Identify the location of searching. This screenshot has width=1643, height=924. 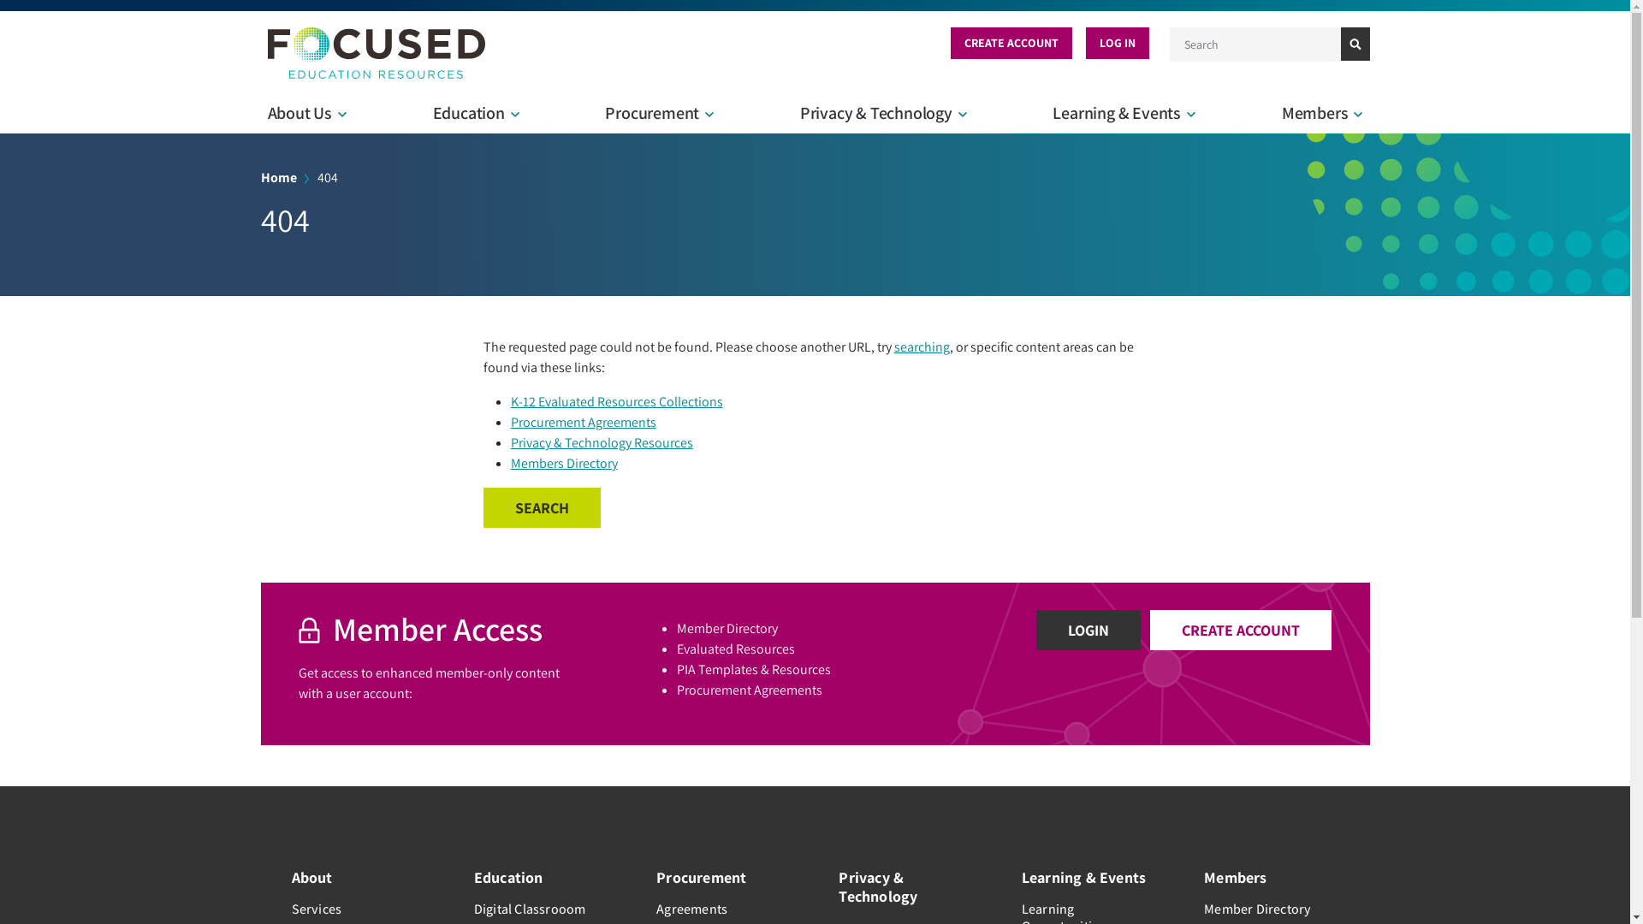
(921, 347).